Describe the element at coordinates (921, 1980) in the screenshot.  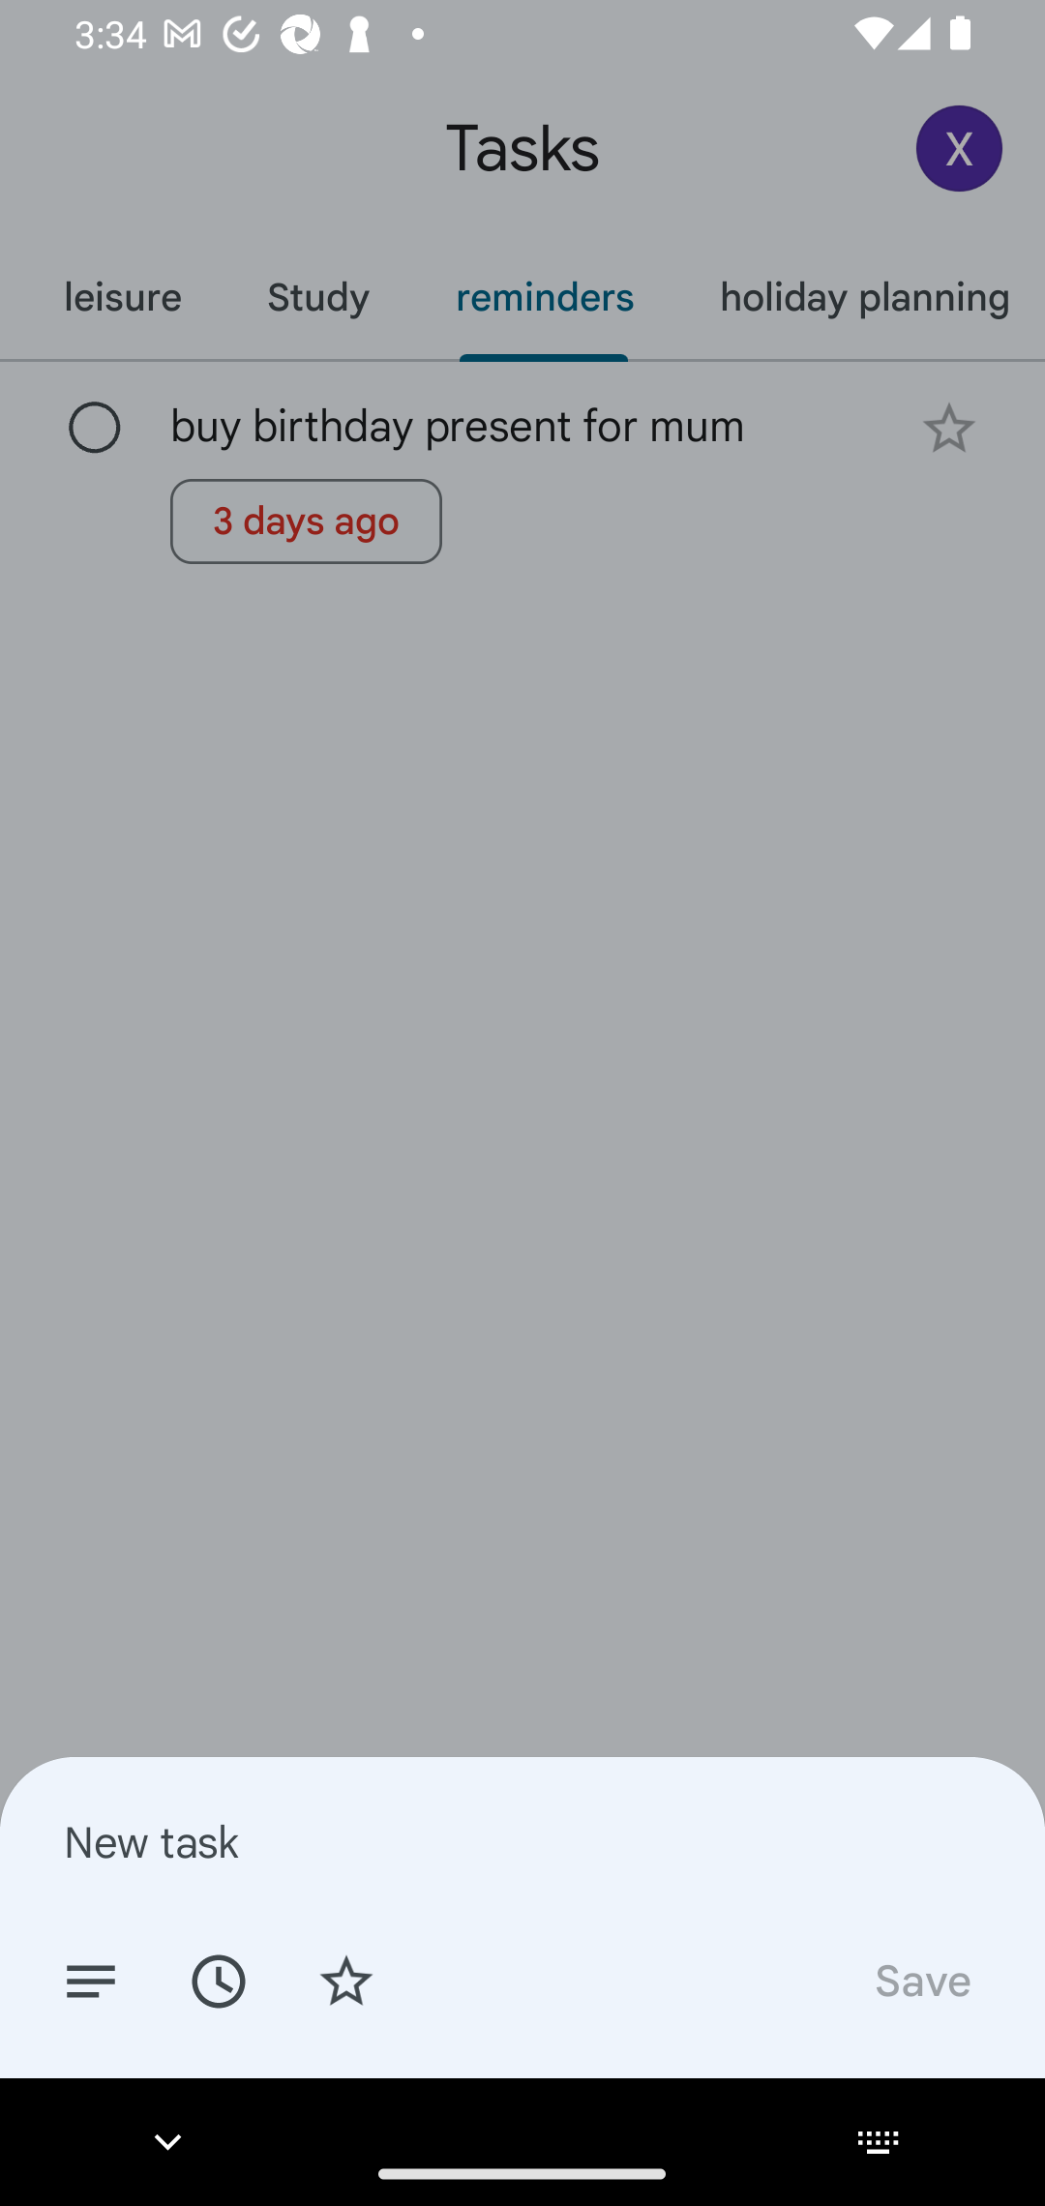
I see `Save` at that location.